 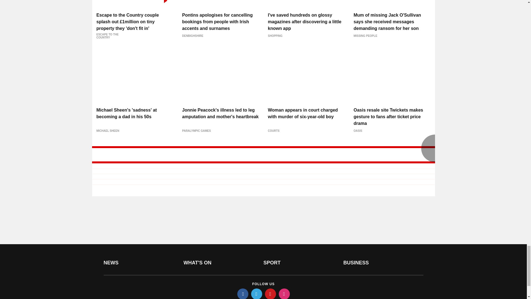 What do you see at coordinates (257, 294) in the screenshot?
I see `twitter` at bounding box center [257, 294].